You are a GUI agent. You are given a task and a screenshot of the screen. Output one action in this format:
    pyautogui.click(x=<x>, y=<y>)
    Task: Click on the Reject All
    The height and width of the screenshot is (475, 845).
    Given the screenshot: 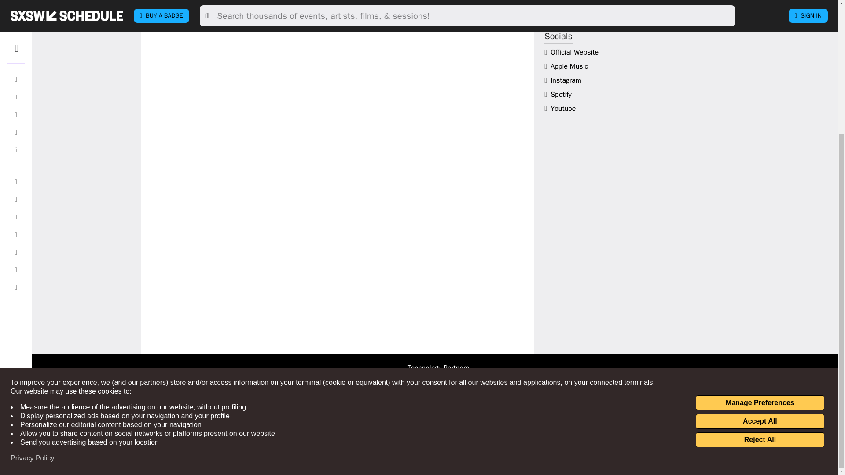 What is the action you would take?
    pyautogui.click(x=760, y=259)
    